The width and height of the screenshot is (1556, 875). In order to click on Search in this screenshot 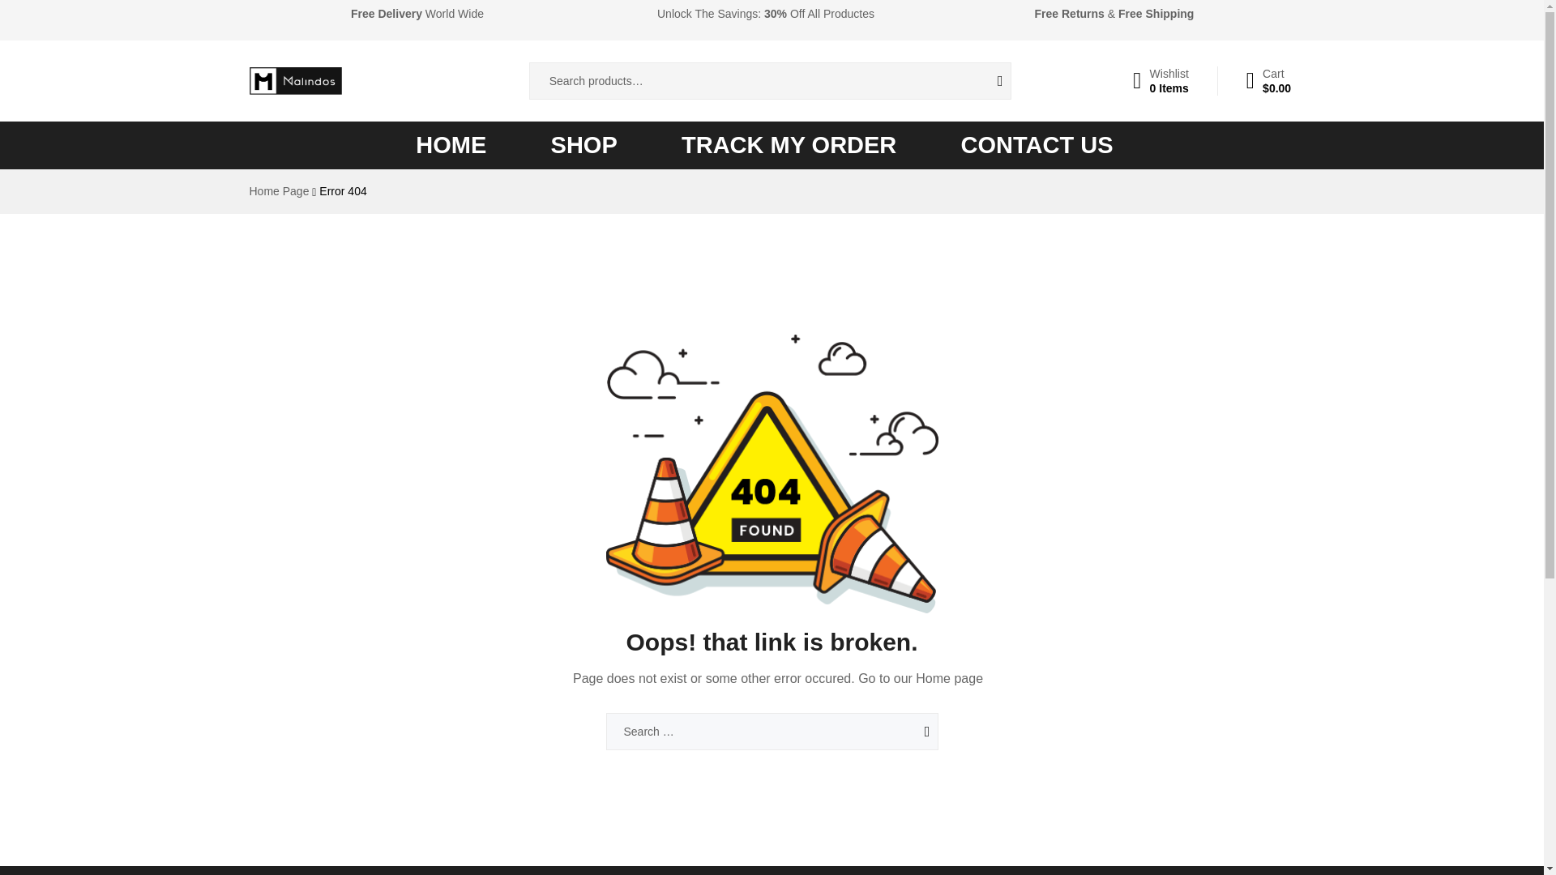, I will do `click(950, 678)`.